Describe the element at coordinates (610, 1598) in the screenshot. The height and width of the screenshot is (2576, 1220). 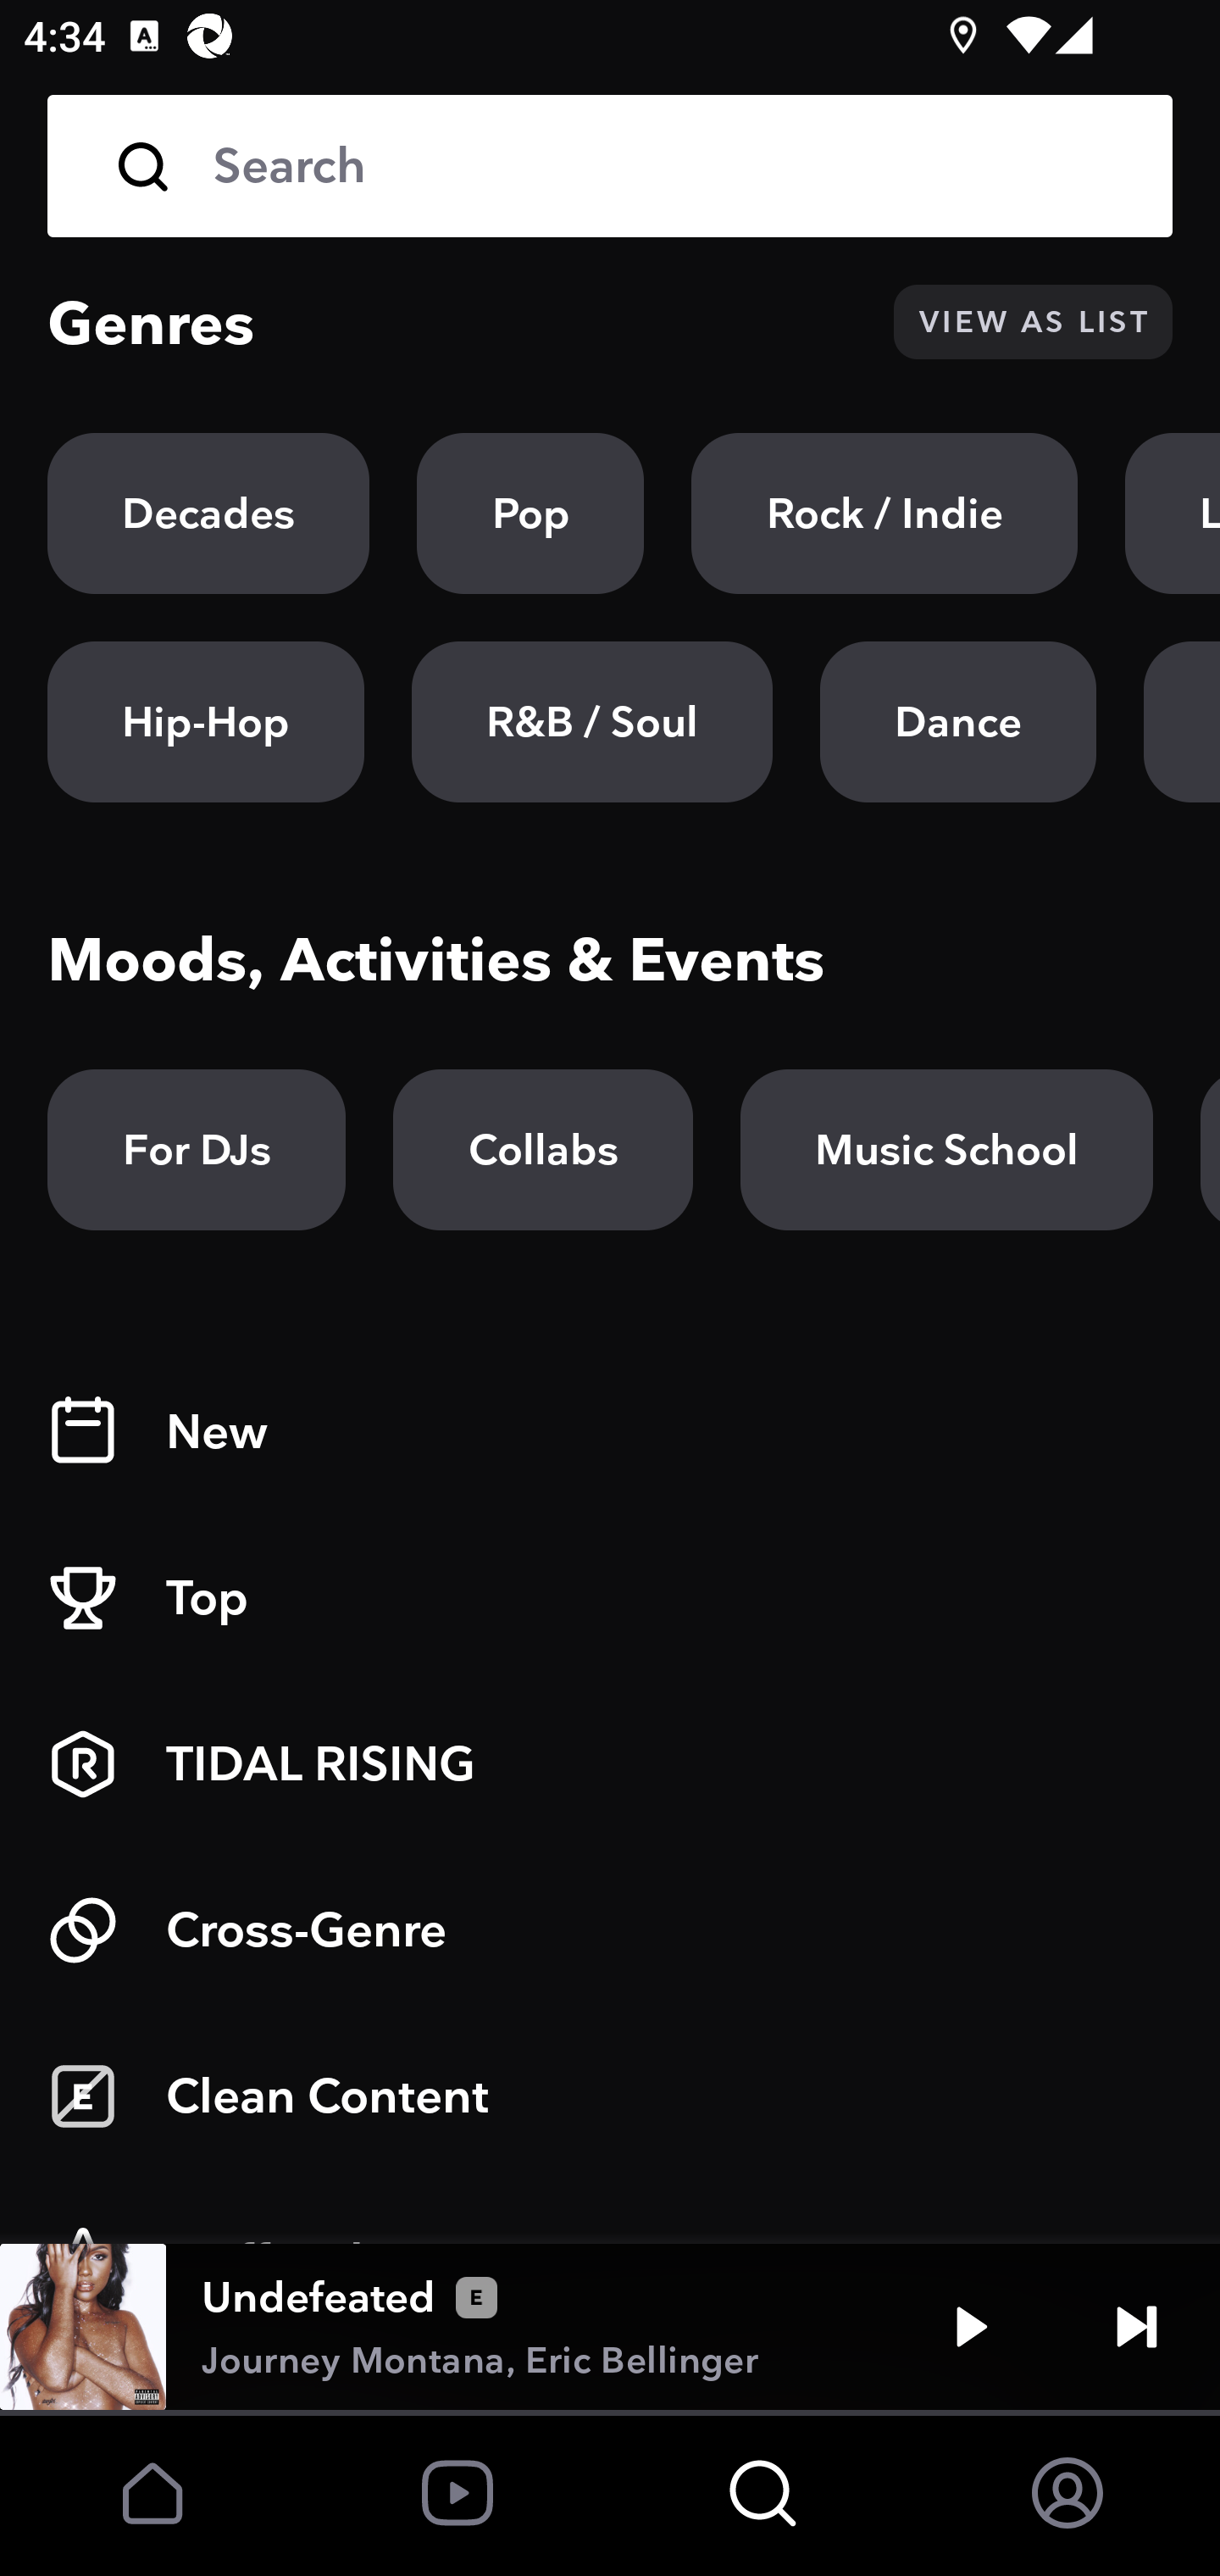
I see `Top` at that location.